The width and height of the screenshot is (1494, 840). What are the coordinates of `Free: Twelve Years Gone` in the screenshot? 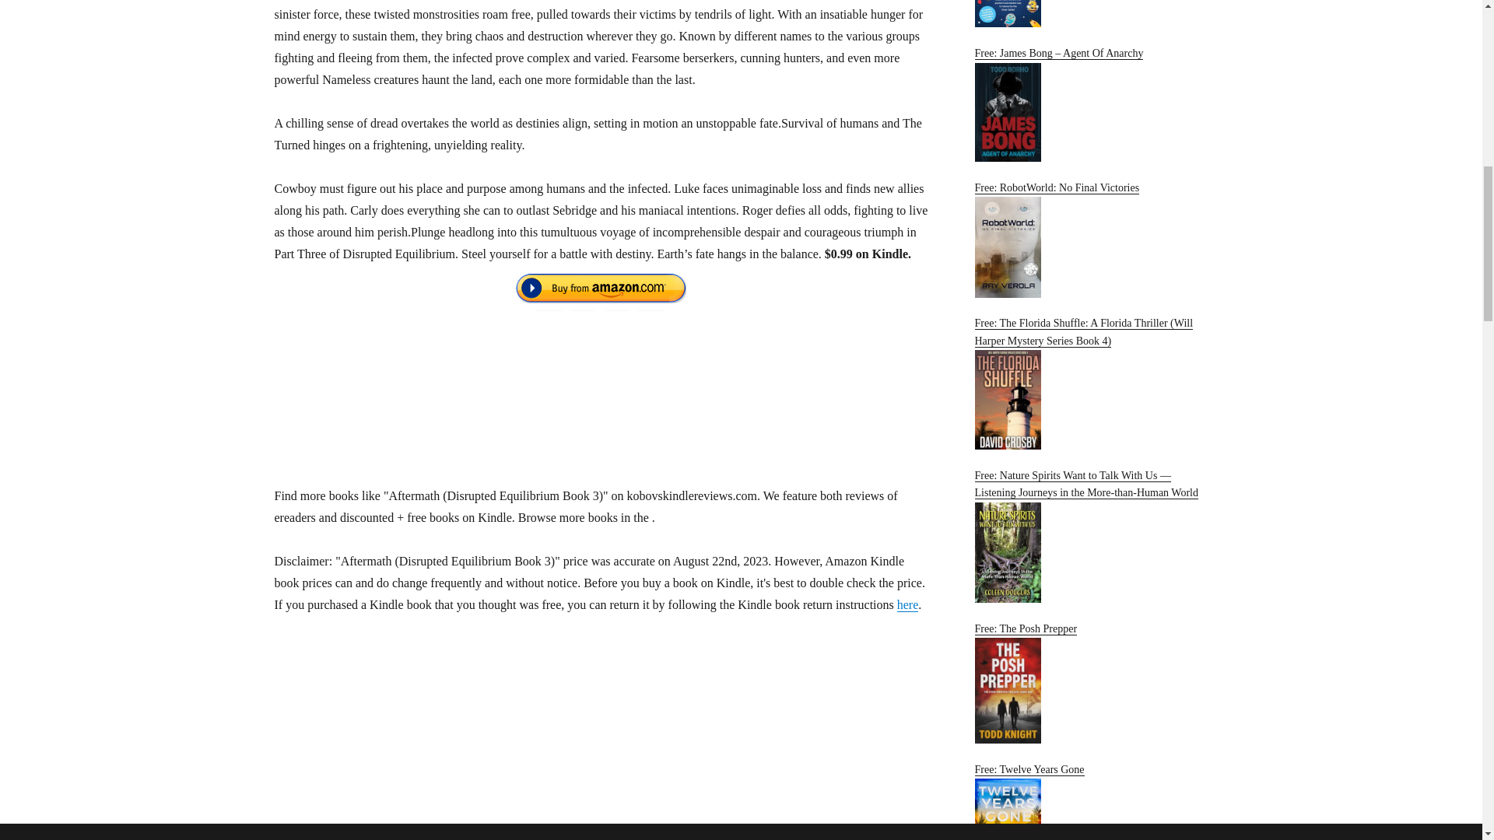 It's located at (1090, 801).